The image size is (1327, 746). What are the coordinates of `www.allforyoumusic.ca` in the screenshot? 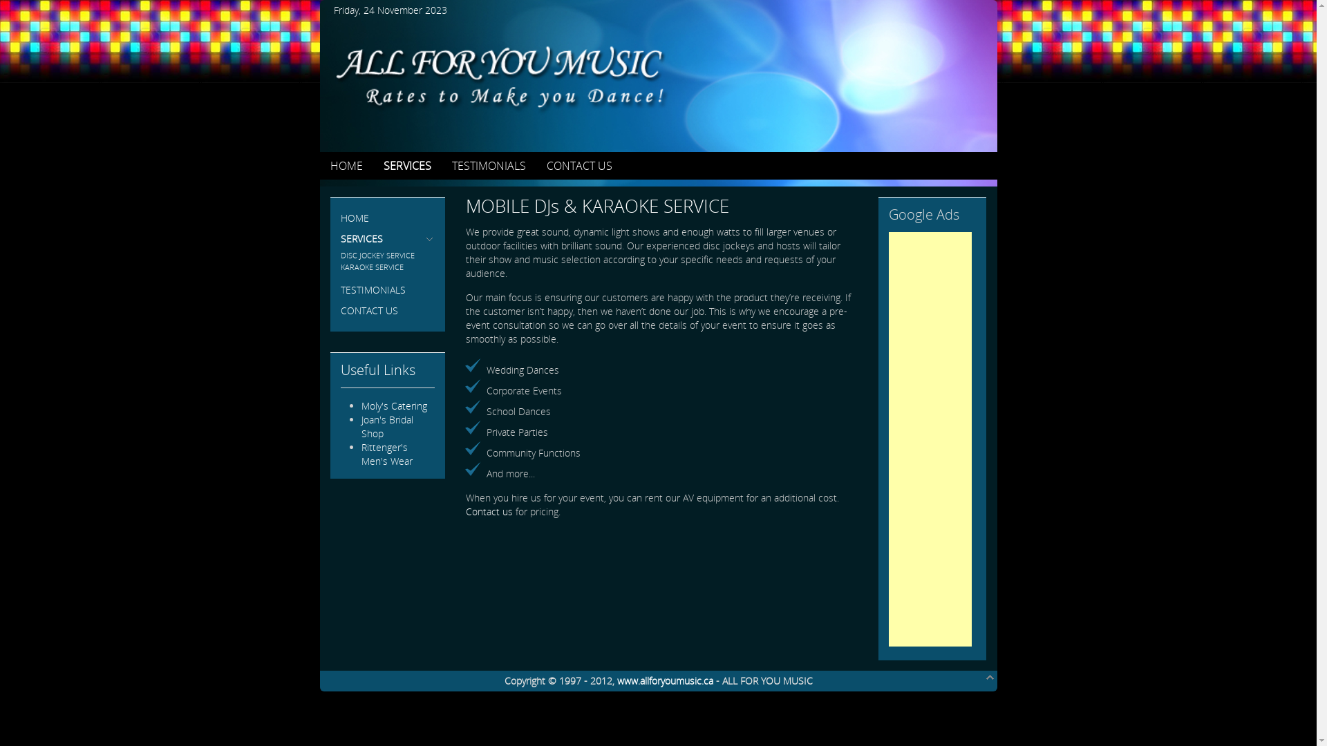 It's located at (665, 681).